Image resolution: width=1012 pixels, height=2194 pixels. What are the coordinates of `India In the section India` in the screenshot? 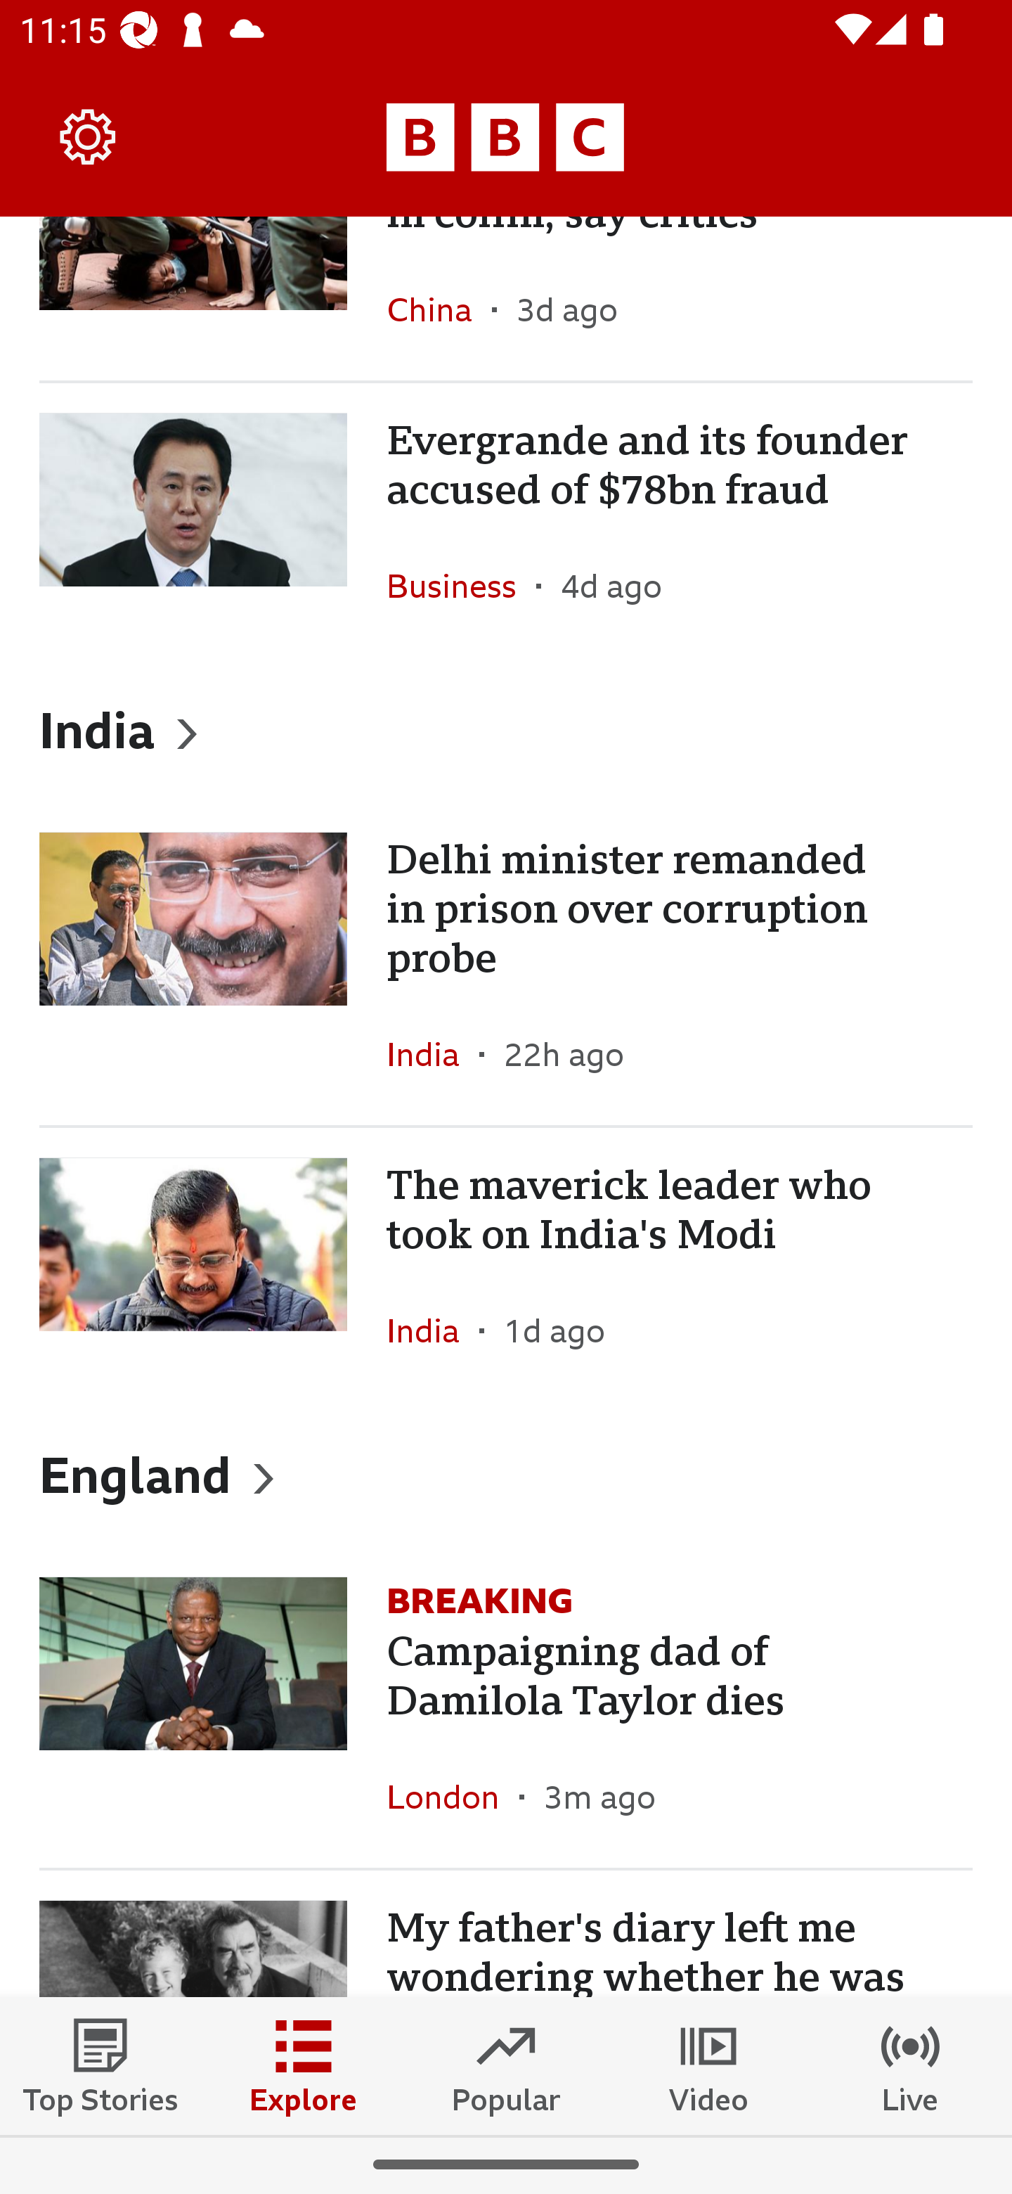 It's located at (433, 1330).